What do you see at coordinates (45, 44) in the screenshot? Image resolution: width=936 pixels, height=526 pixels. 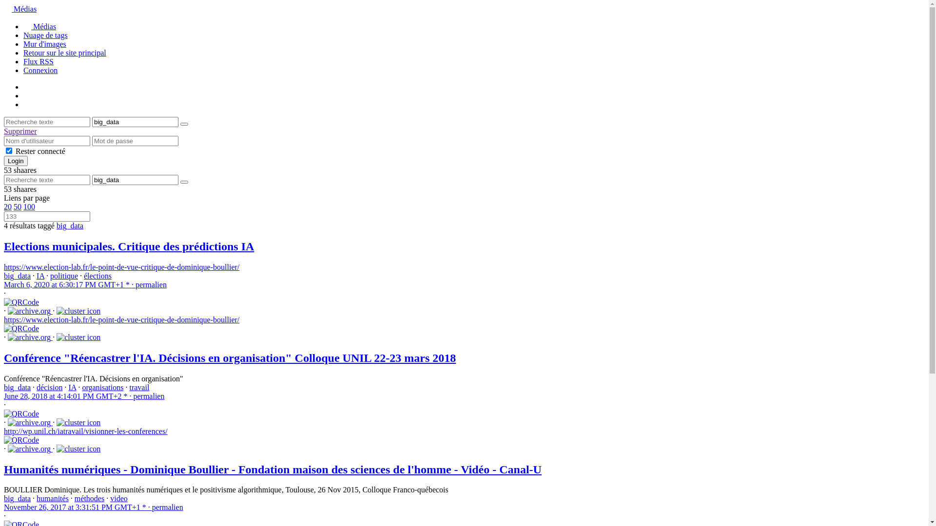 I see `Mur d'images` at bounding box center [45, 44].